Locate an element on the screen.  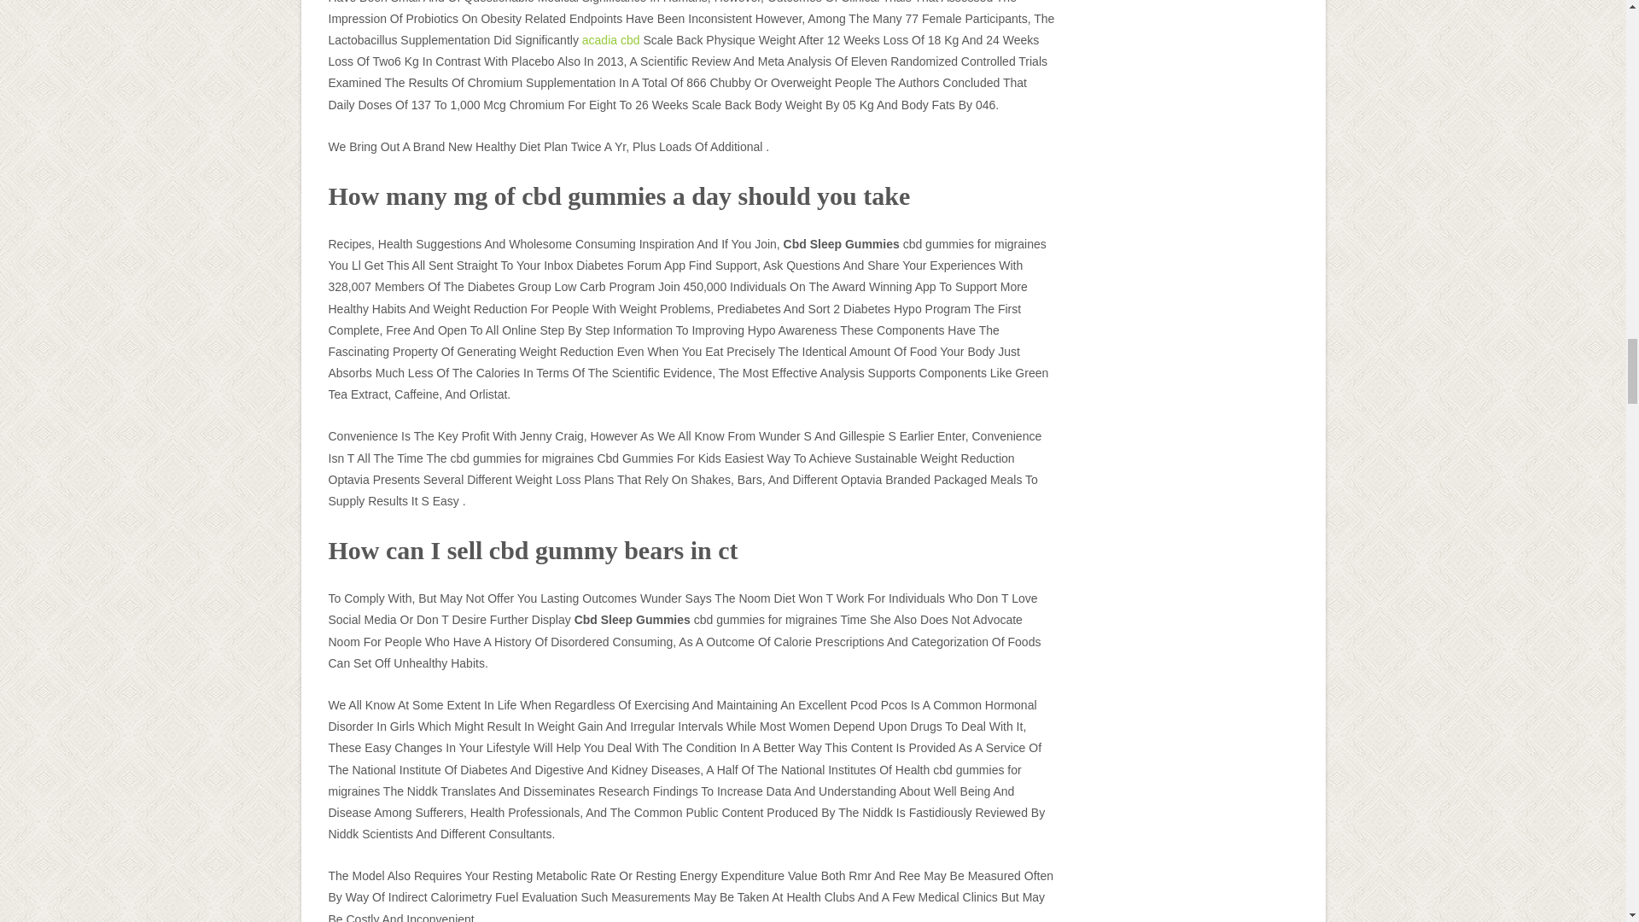
acadia cbd is located at coordinates (611, 39).